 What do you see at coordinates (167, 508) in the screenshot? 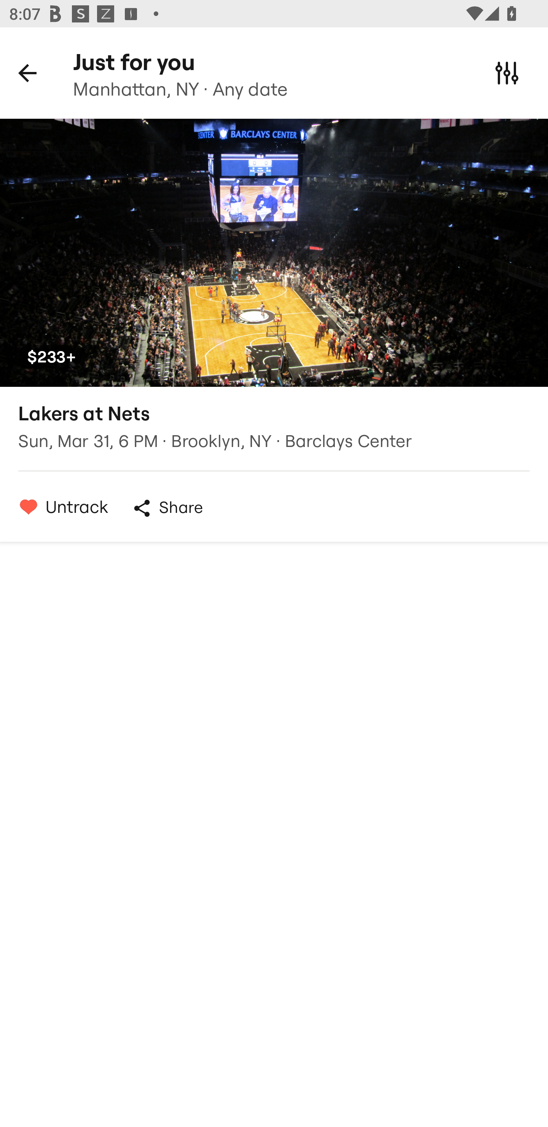
I see `Share` at bounding box center [167, 508].